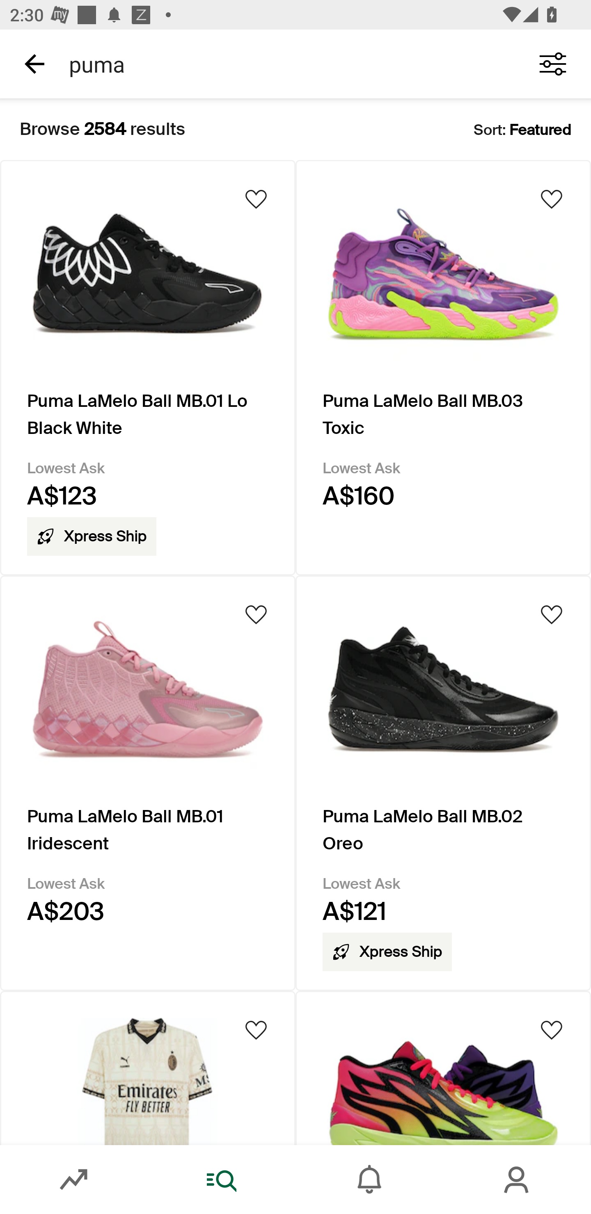  I want to click on Product Image, so click(148, 1068).